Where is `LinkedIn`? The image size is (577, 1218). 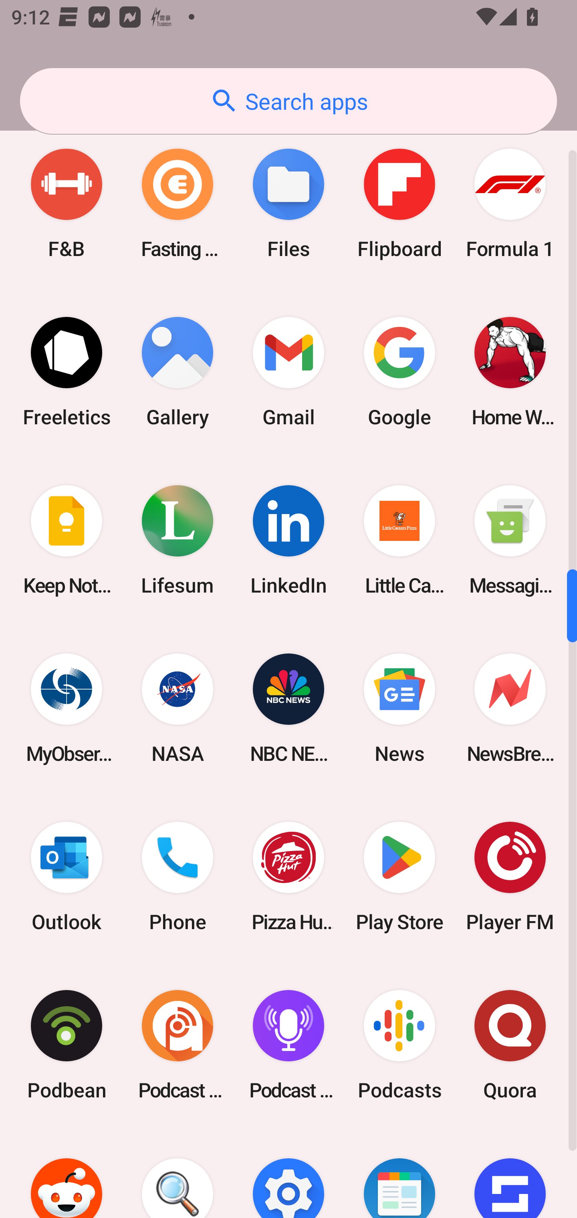
LinkedIn is located at coordinates (288, 539).